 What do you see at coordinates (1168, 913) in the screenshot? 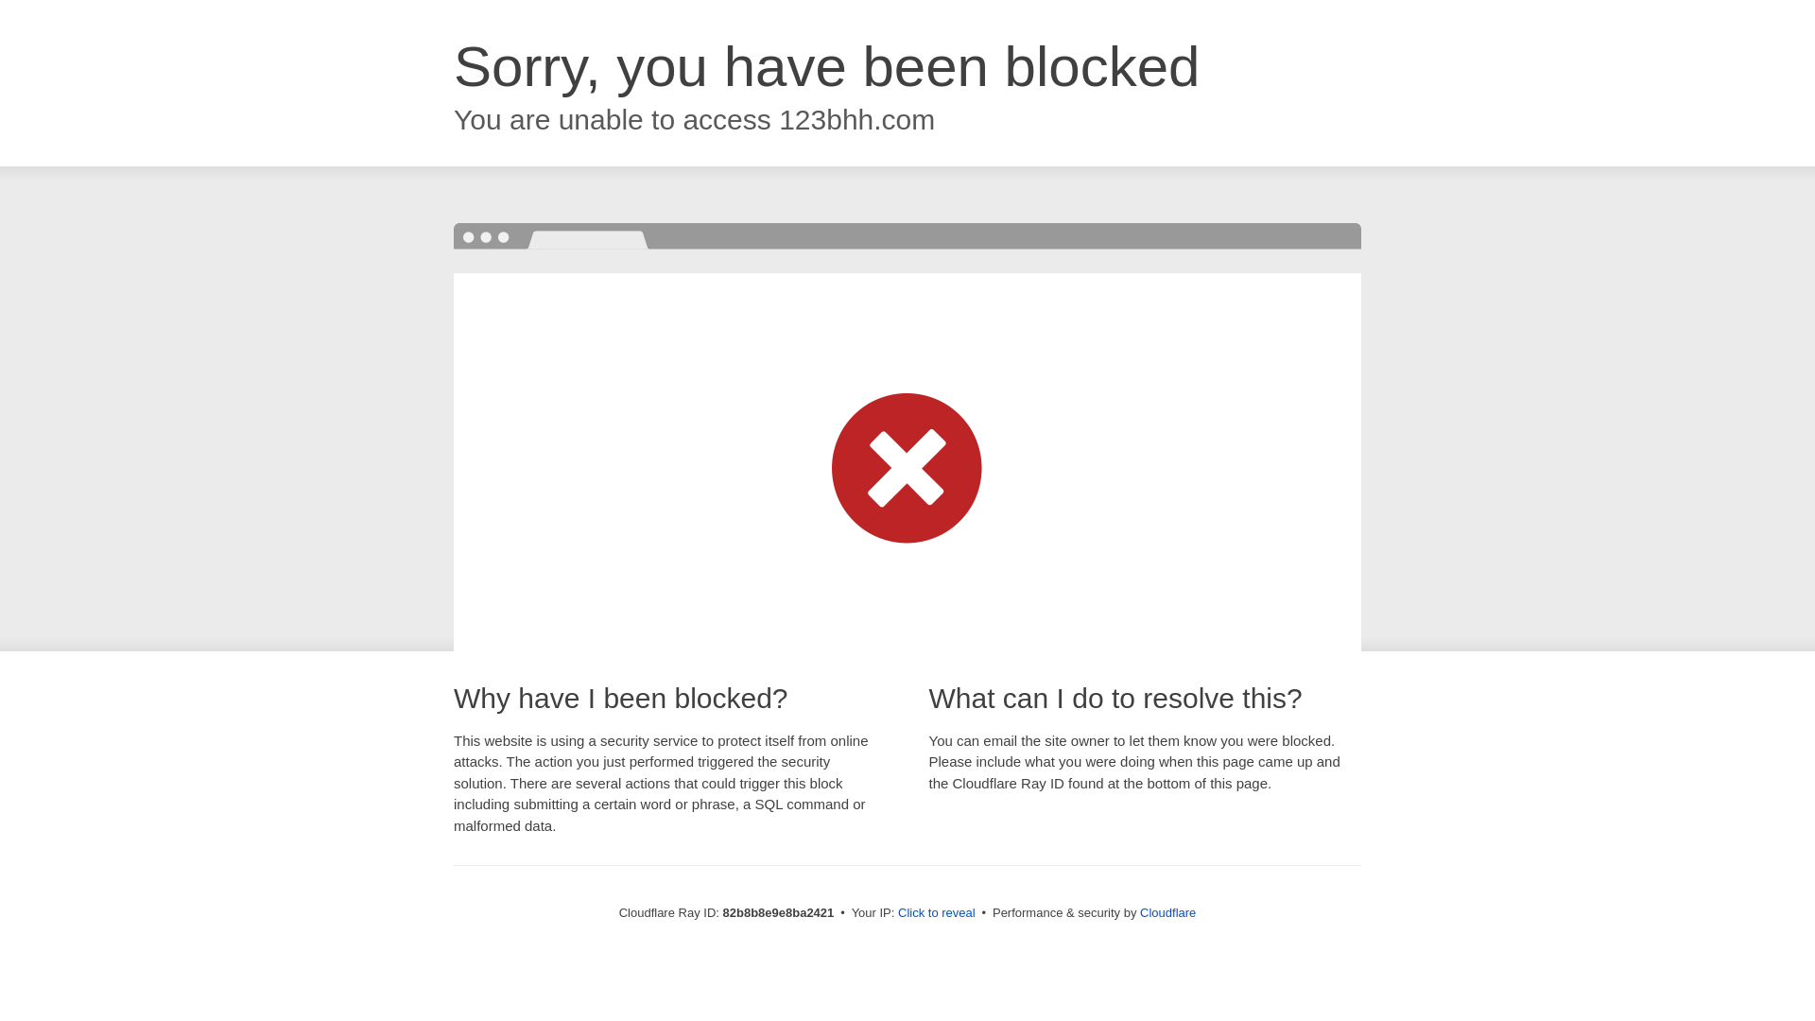
I see `Cloudflare` at bounding box center [1168, 913].